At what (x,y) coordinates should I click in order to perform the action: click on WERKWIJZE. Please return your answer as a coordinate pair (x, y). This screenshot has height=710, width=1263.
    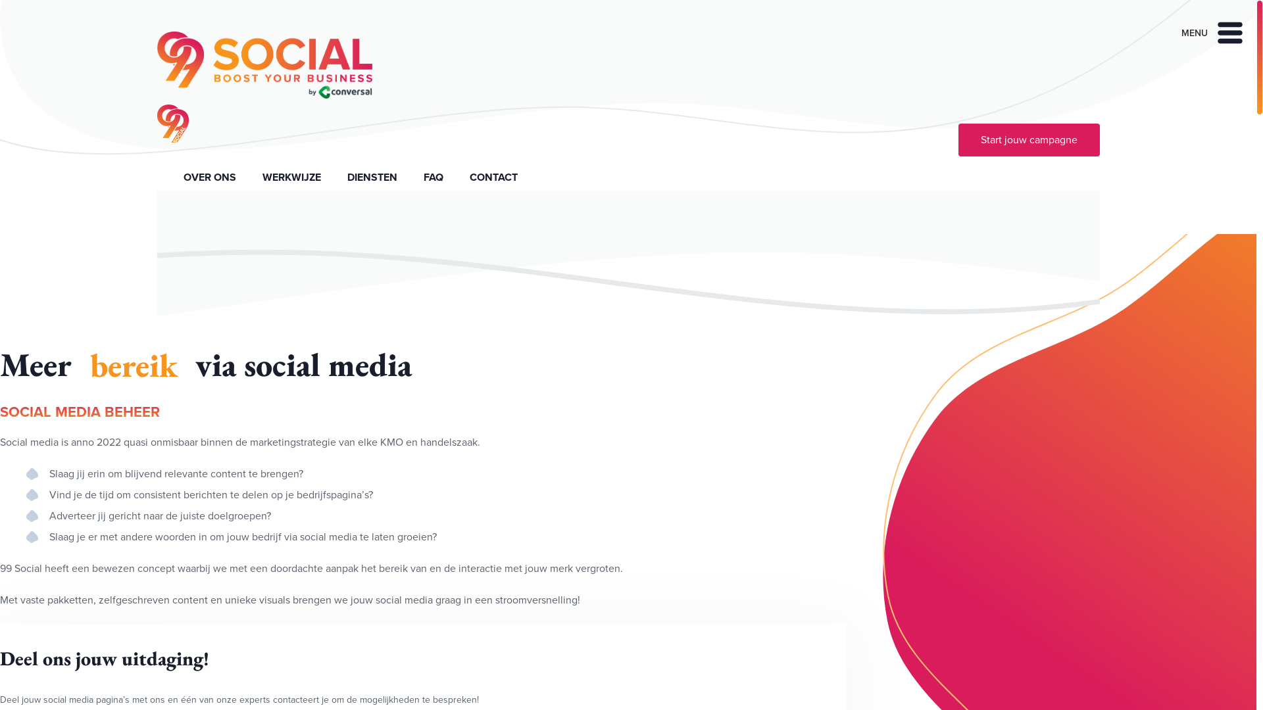
    Looking at the image, I should click on (291, 177).